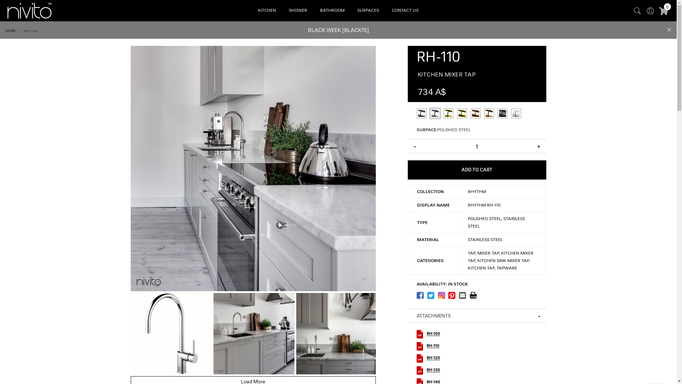  I want to click on KITCHEN SINK MIXER TAP, so click(503, 231).